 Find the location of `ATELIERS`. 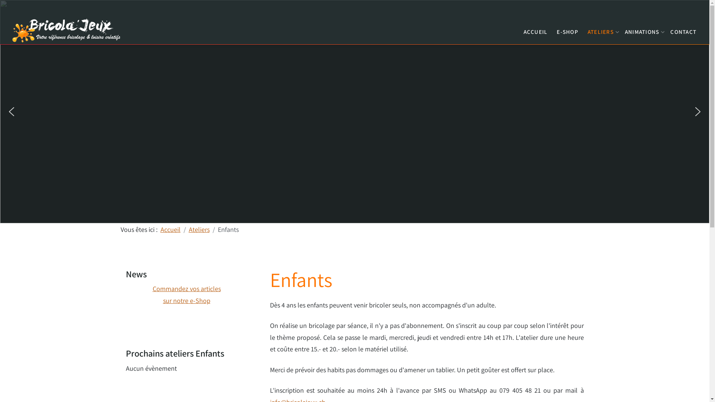

ATELIERS is located at coordinates (602, 30).